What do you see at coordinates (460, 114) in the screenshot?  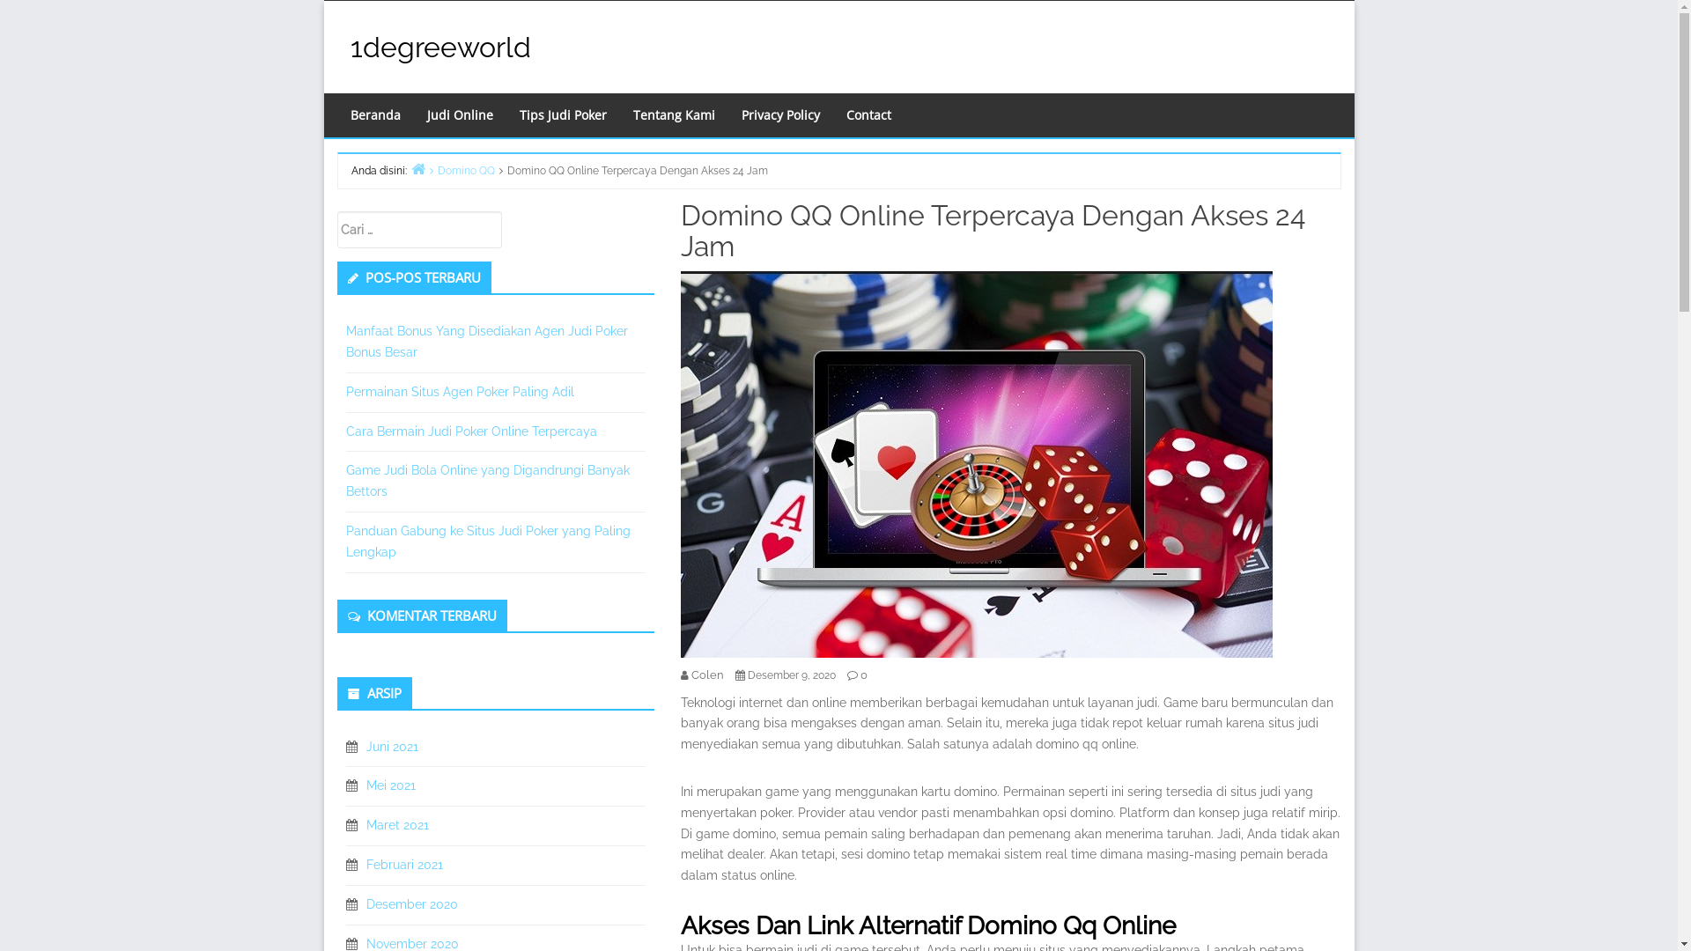 I see `Judi Online` at bounding box center [460, 114].